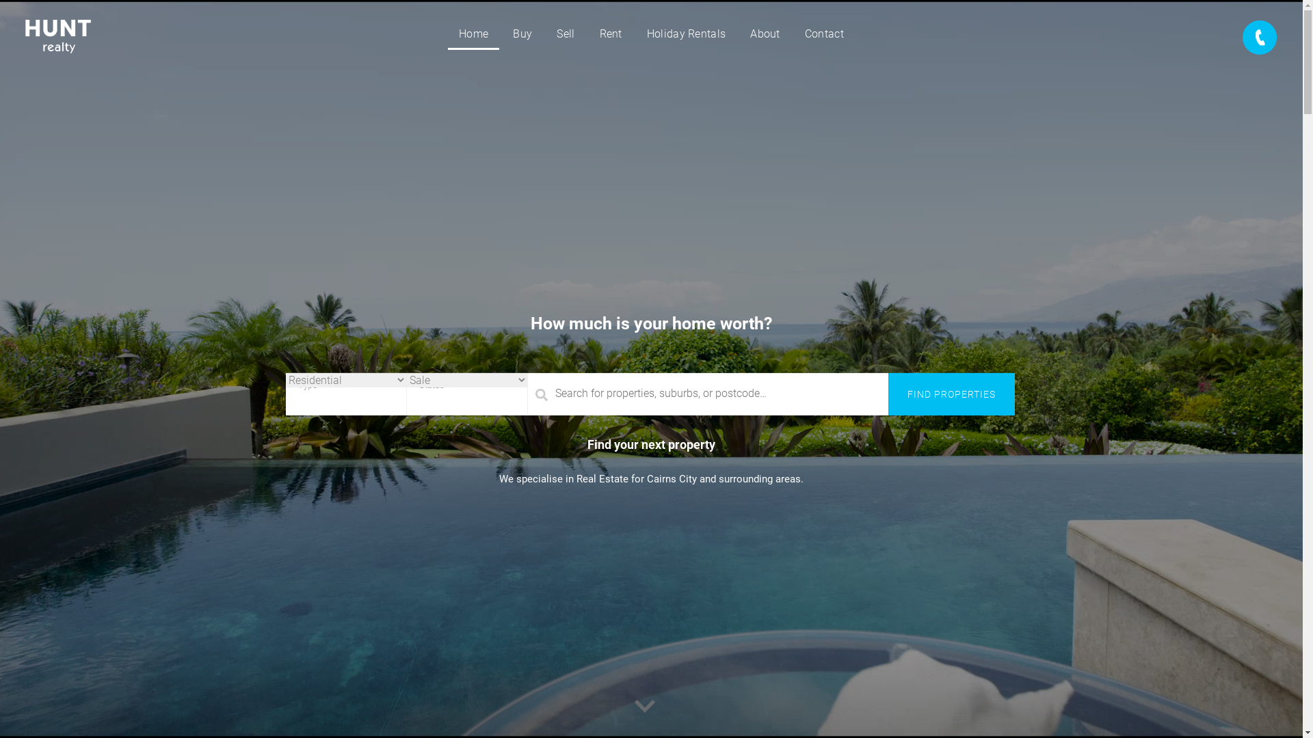 The image size is (1313, 738). What do you see at coordinates (566, 34) in the screenshot?
I see `Sell` at bounding box center [566, 34].